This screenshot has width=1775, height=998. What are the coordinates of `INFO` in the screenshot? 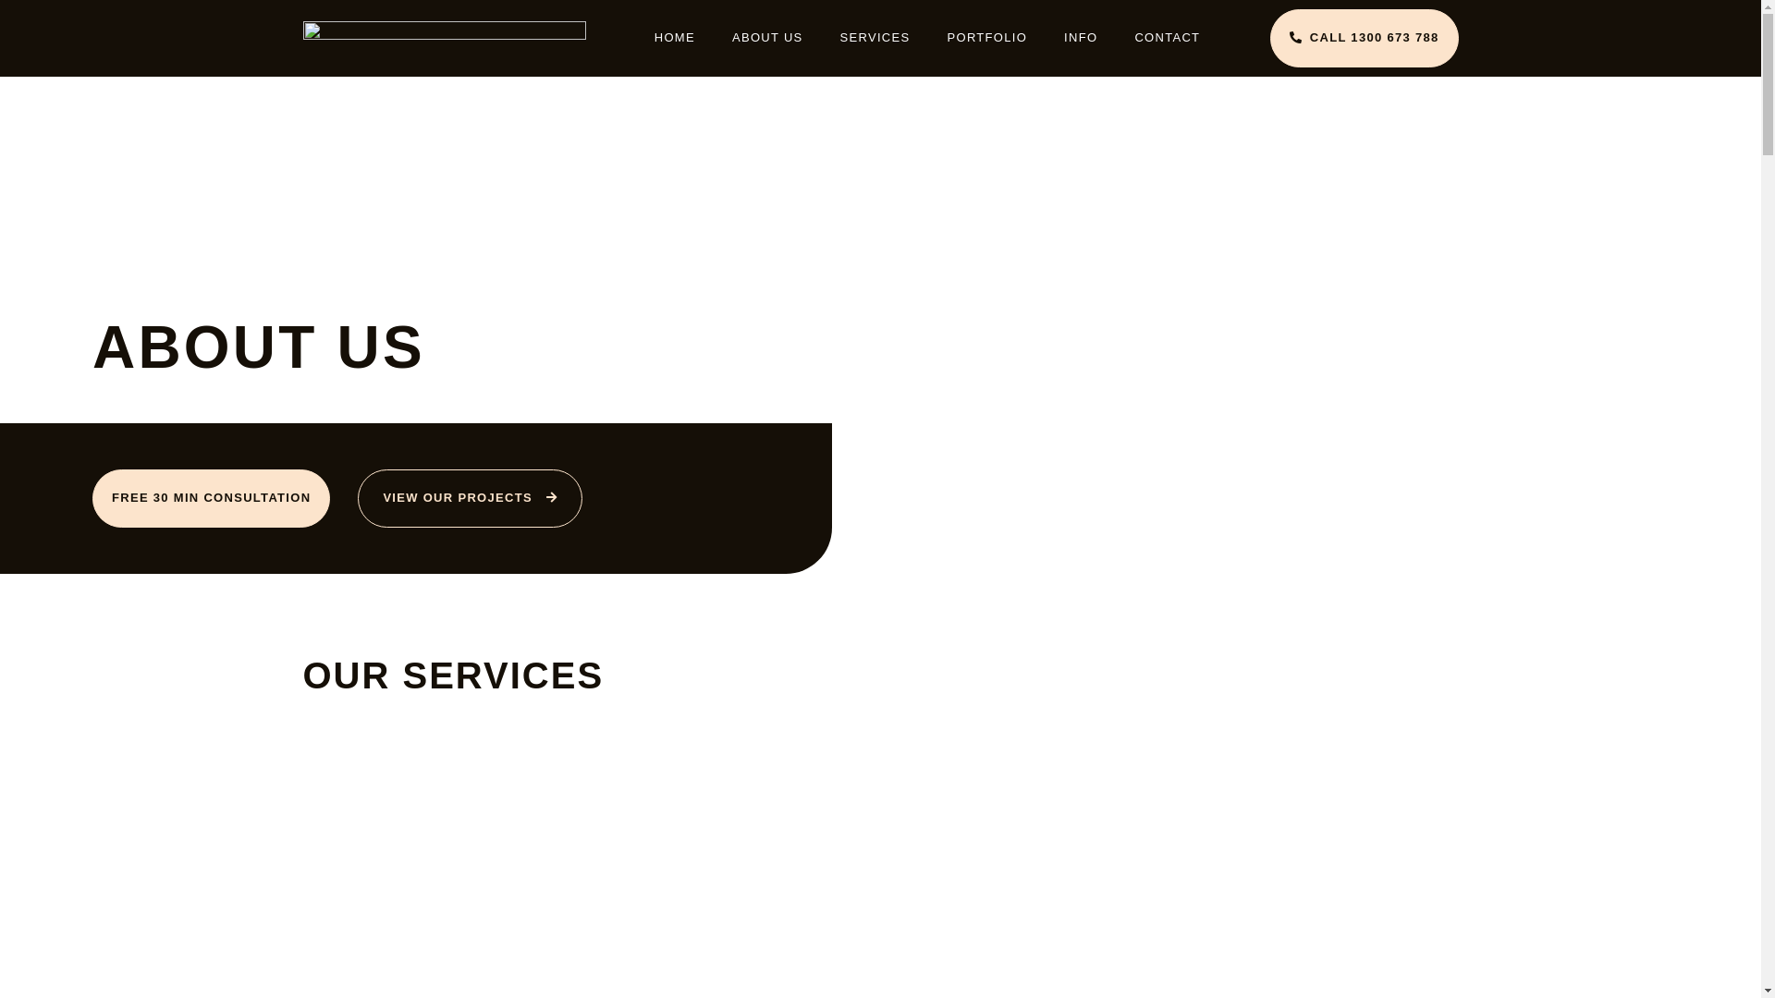 It's located at (1081, 38).